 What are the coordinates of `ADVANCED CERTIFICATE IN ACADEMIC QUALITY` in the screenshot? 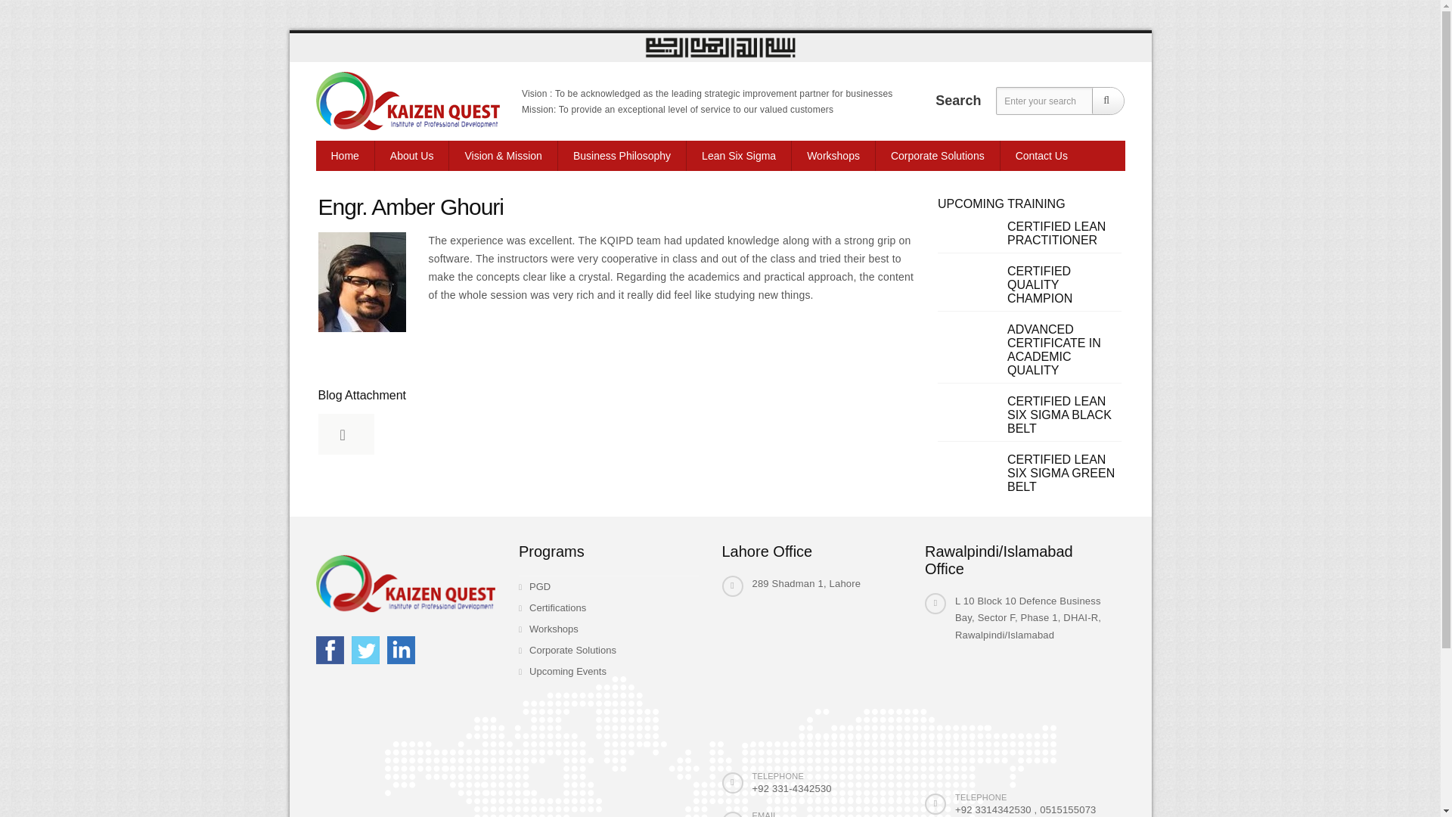 It's located at (1054, 349).